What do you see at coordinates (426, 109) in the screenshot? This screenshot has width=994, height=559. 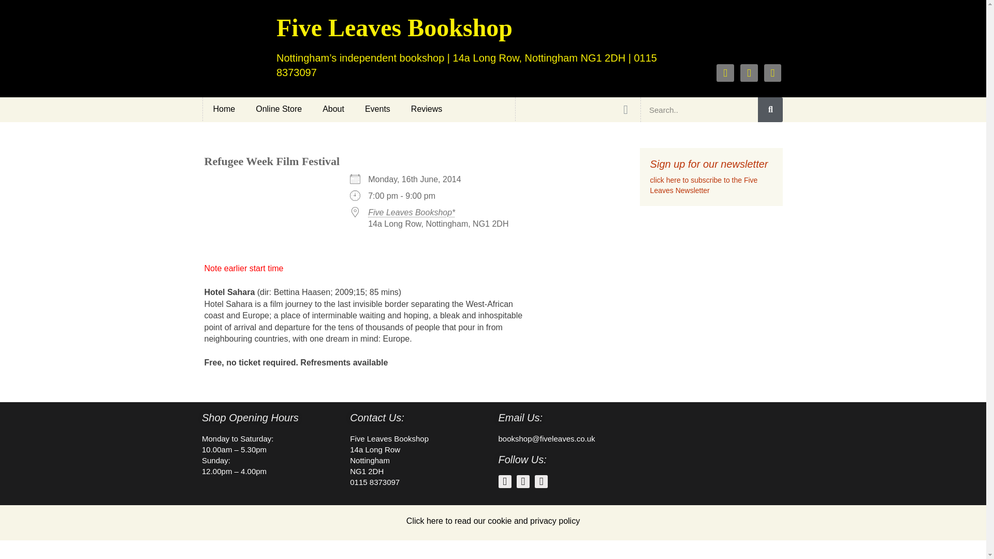 I see `Reviews` at bounding box center [426, 109].